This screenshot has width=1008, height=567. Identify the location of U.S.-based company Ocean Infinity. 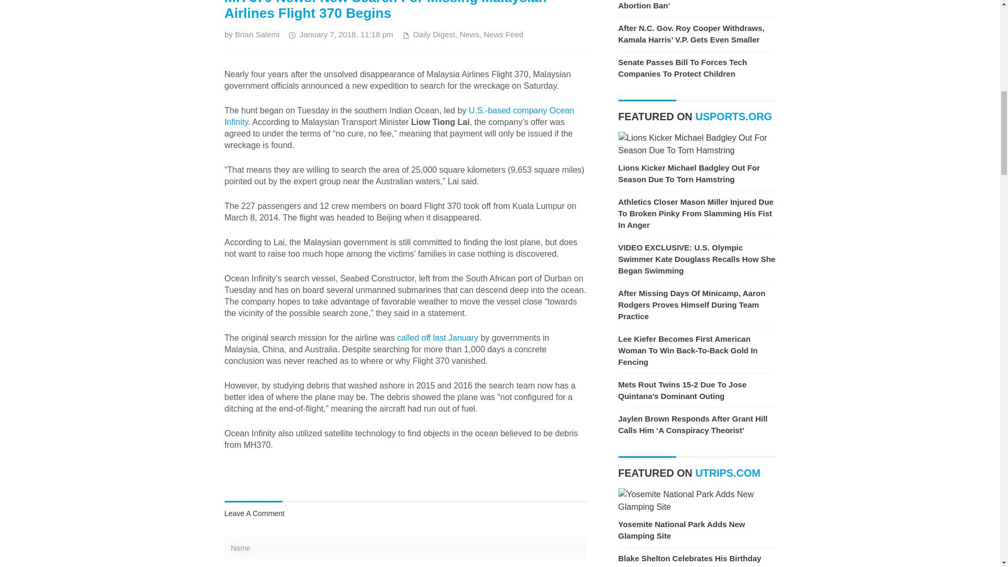
(400, 115).